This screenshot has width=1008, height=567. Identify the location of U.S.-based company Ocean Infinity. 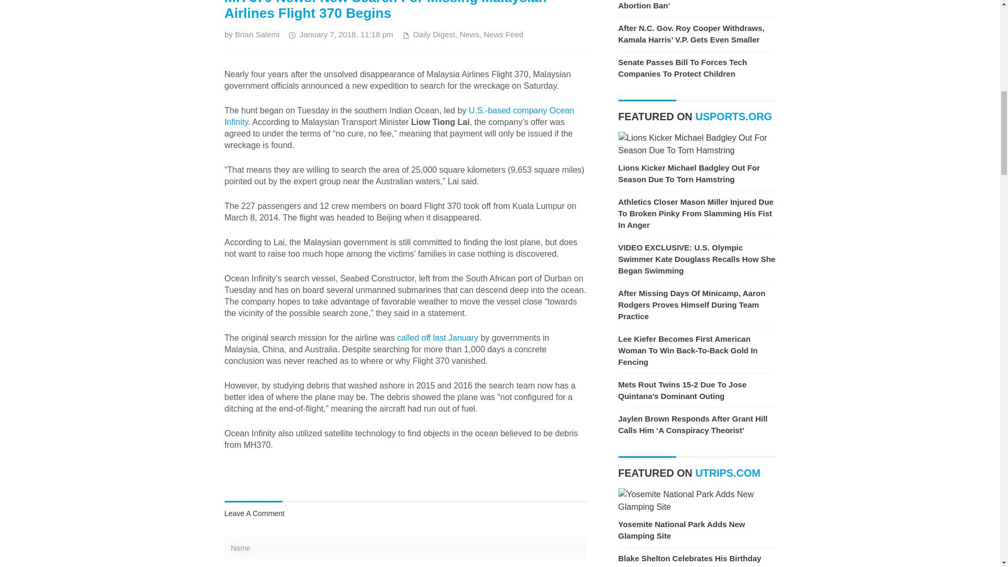
(400, 115).